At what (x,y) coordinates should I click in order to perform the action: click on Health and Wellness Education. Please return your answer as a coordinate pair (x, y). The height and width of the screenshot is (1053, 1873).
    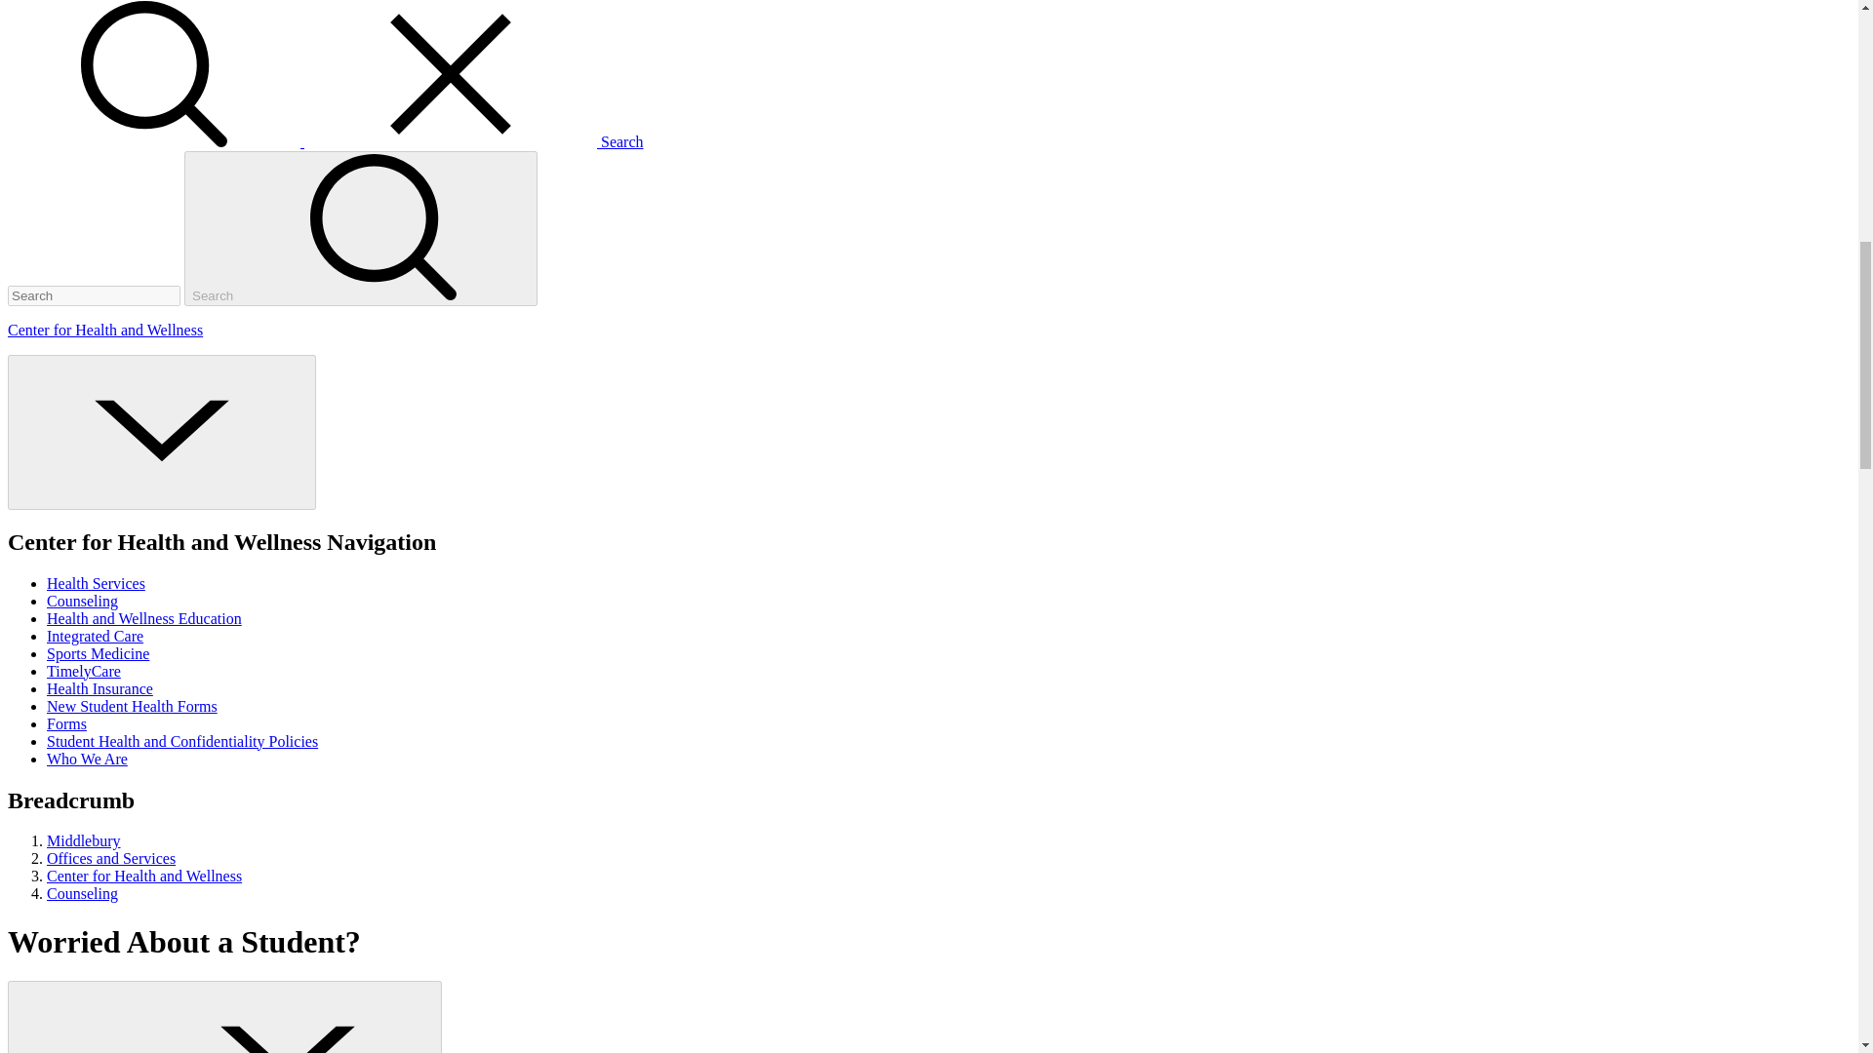
    Looking at the image, I should click on (144, 618).